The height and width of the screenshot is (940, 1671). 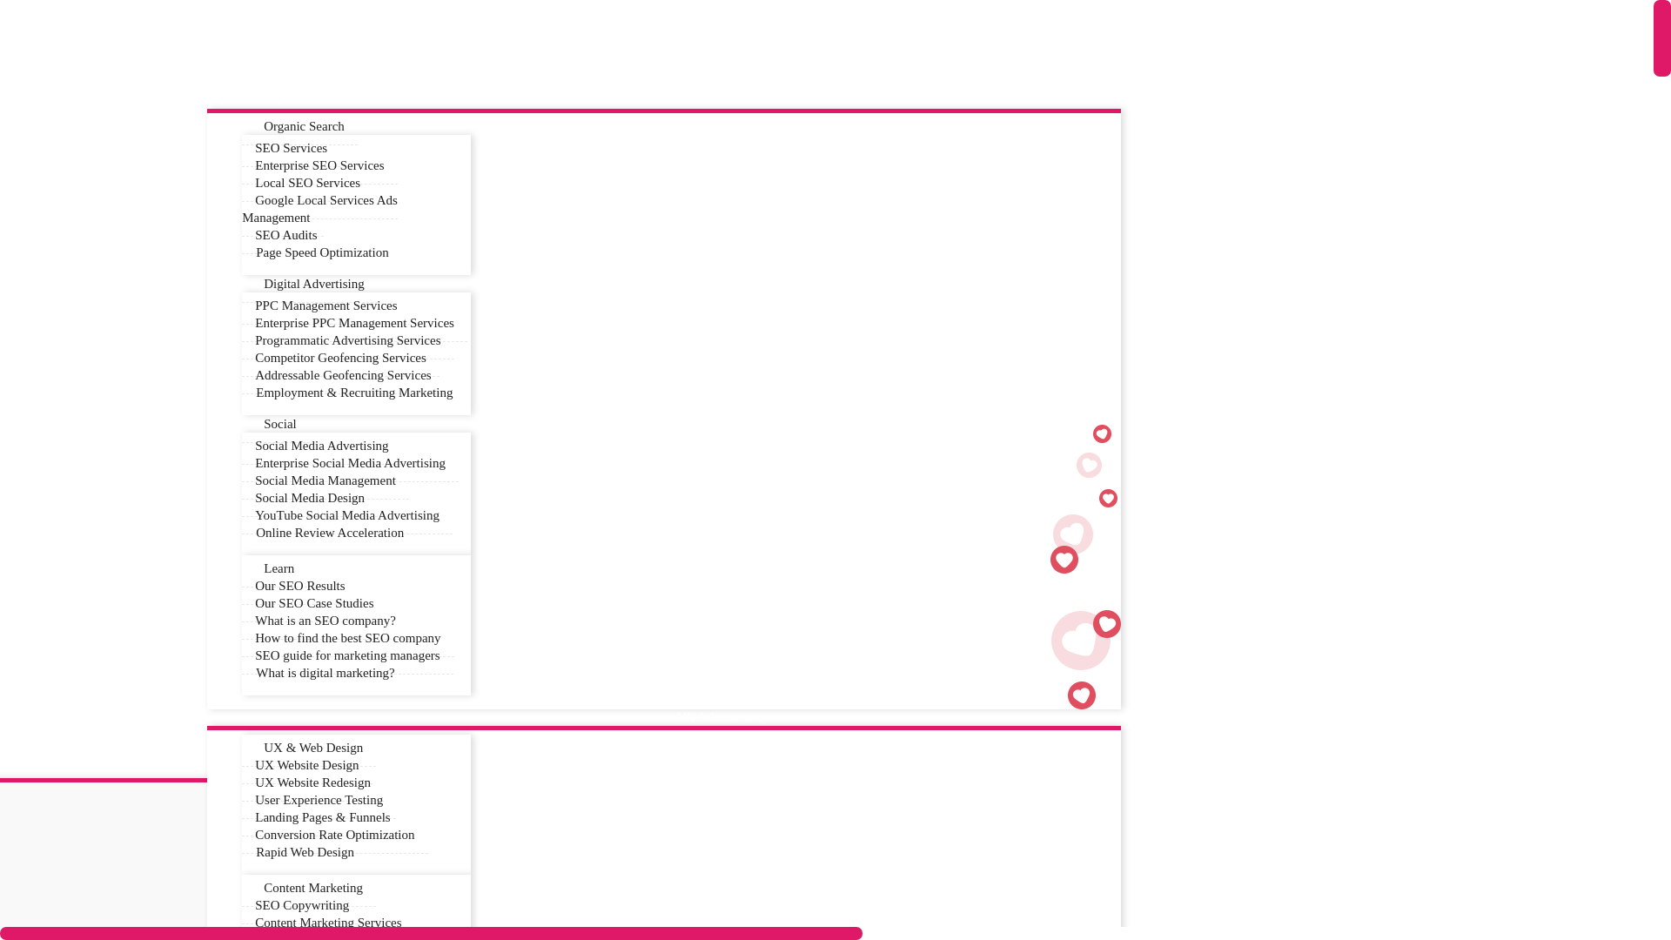 What do you see at coordinates (325, 480) in the screenshot?
I see `Social Media Management` at bounding box center [325, 480].